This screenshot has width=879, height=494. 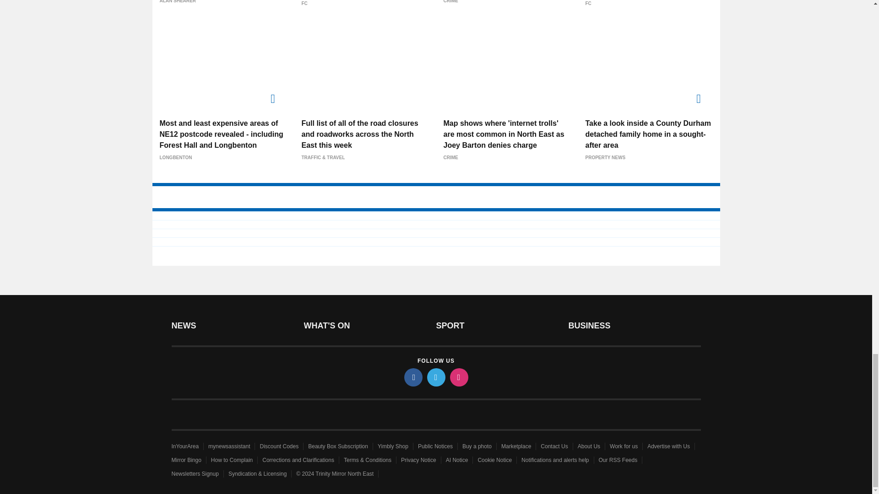 What do you see at coordinates (435, 377) in the screenshot?
I see `twitter` at bounding box center [435, 377].